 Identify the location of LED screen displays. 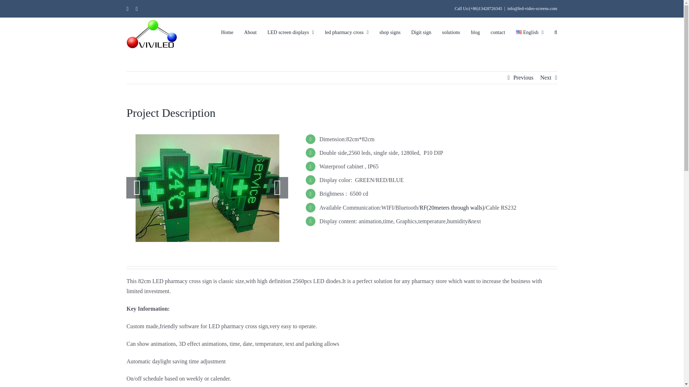
(291, 32).